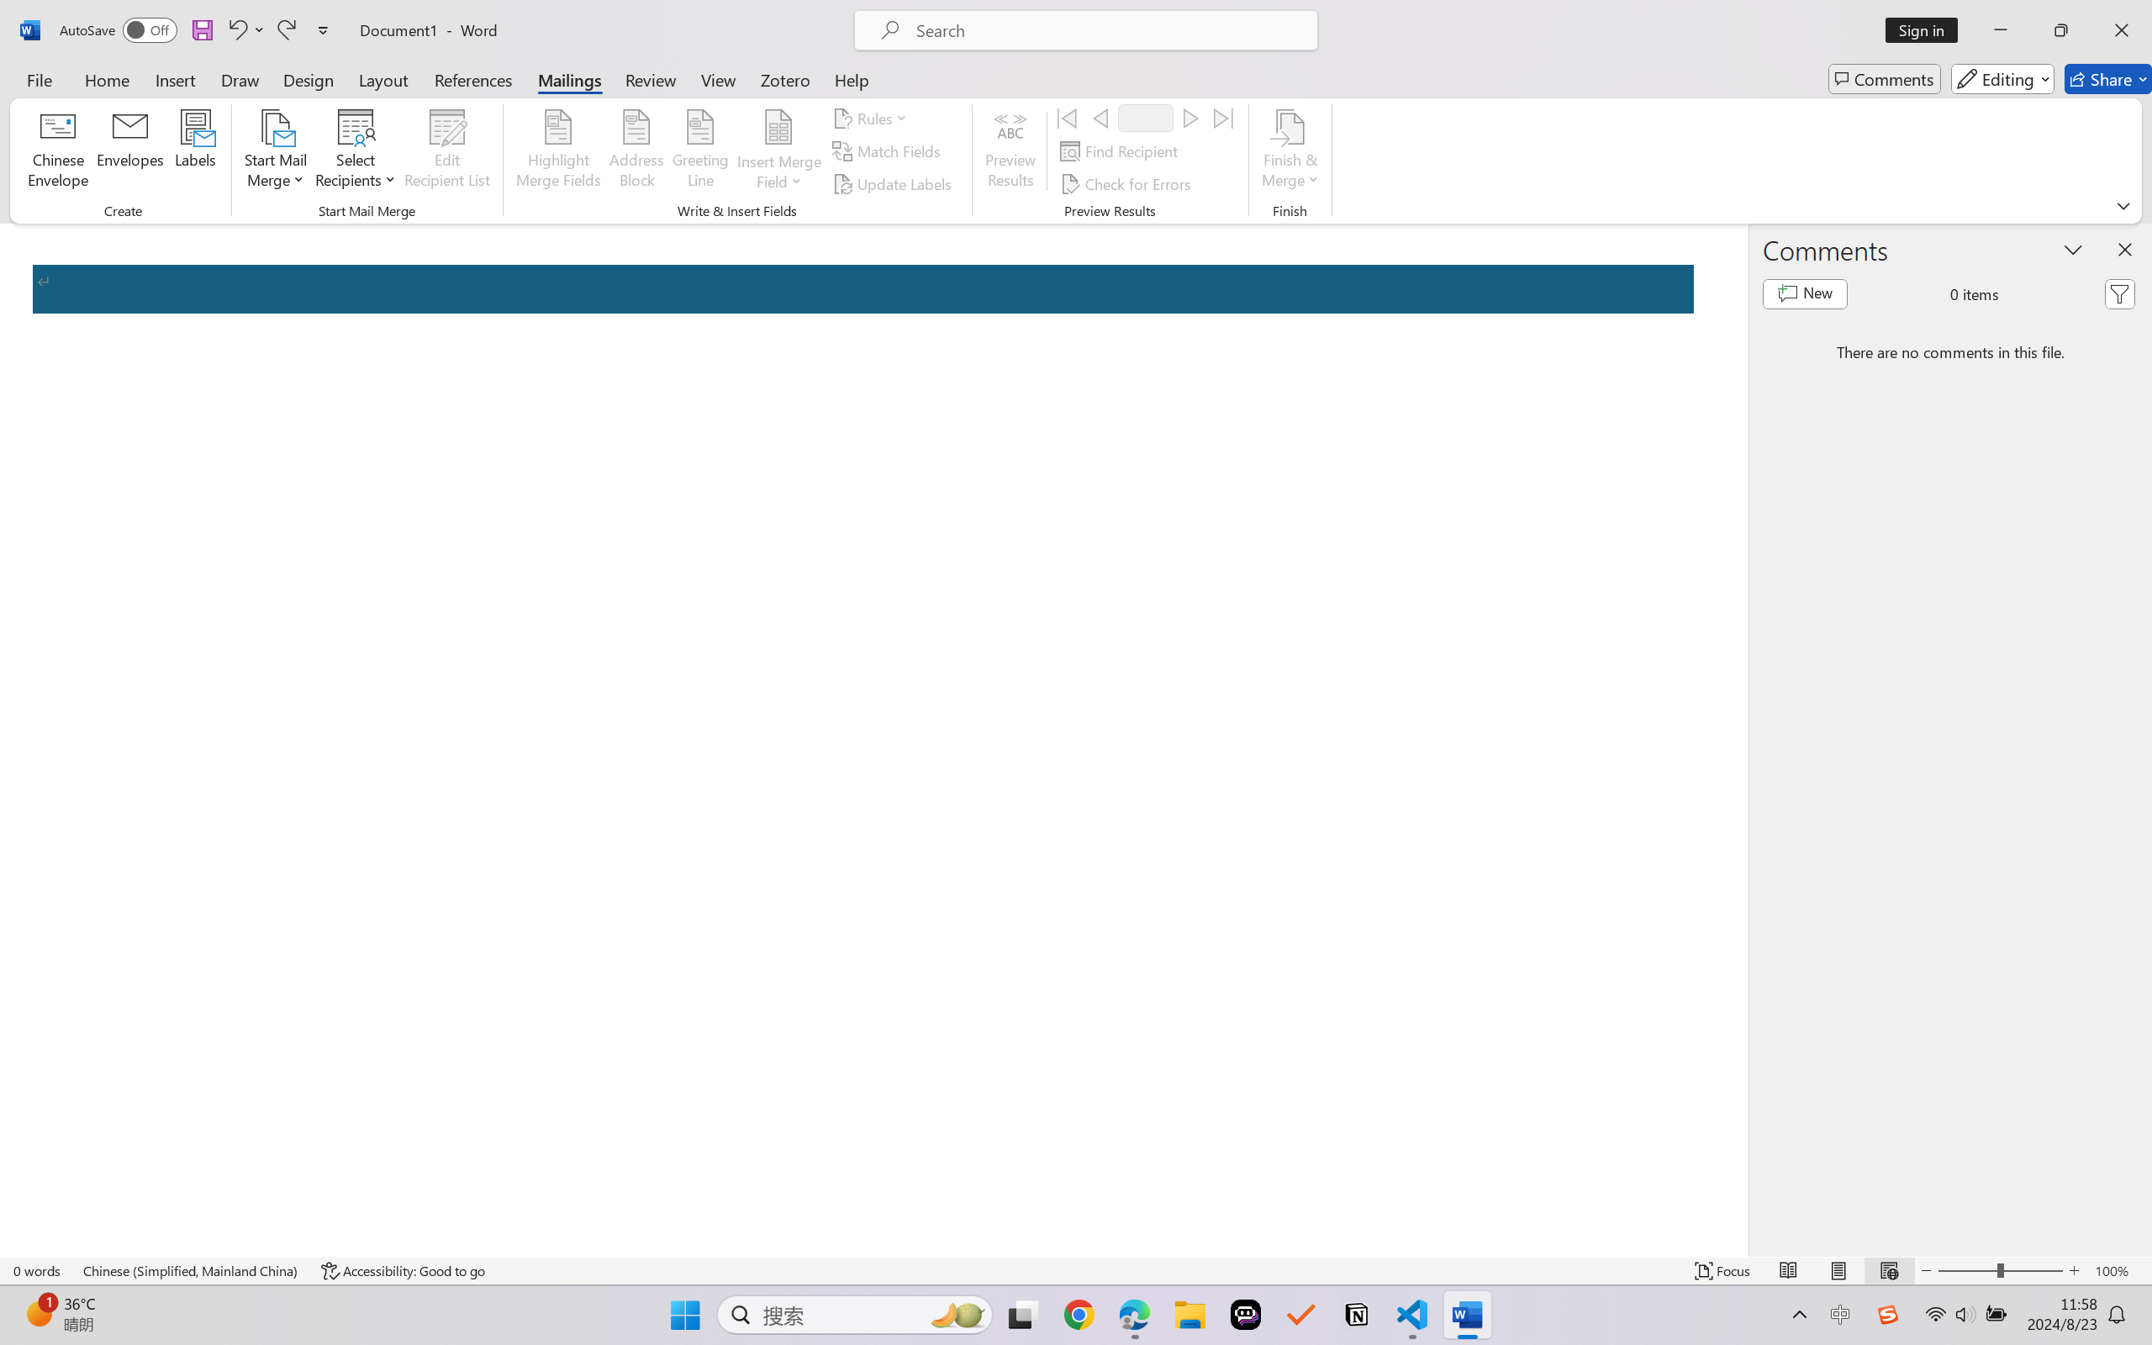 Image resolution: width=2152 pixels, height=1345 pixels. I want to click on Find Recipient..., so click(1121, 151).